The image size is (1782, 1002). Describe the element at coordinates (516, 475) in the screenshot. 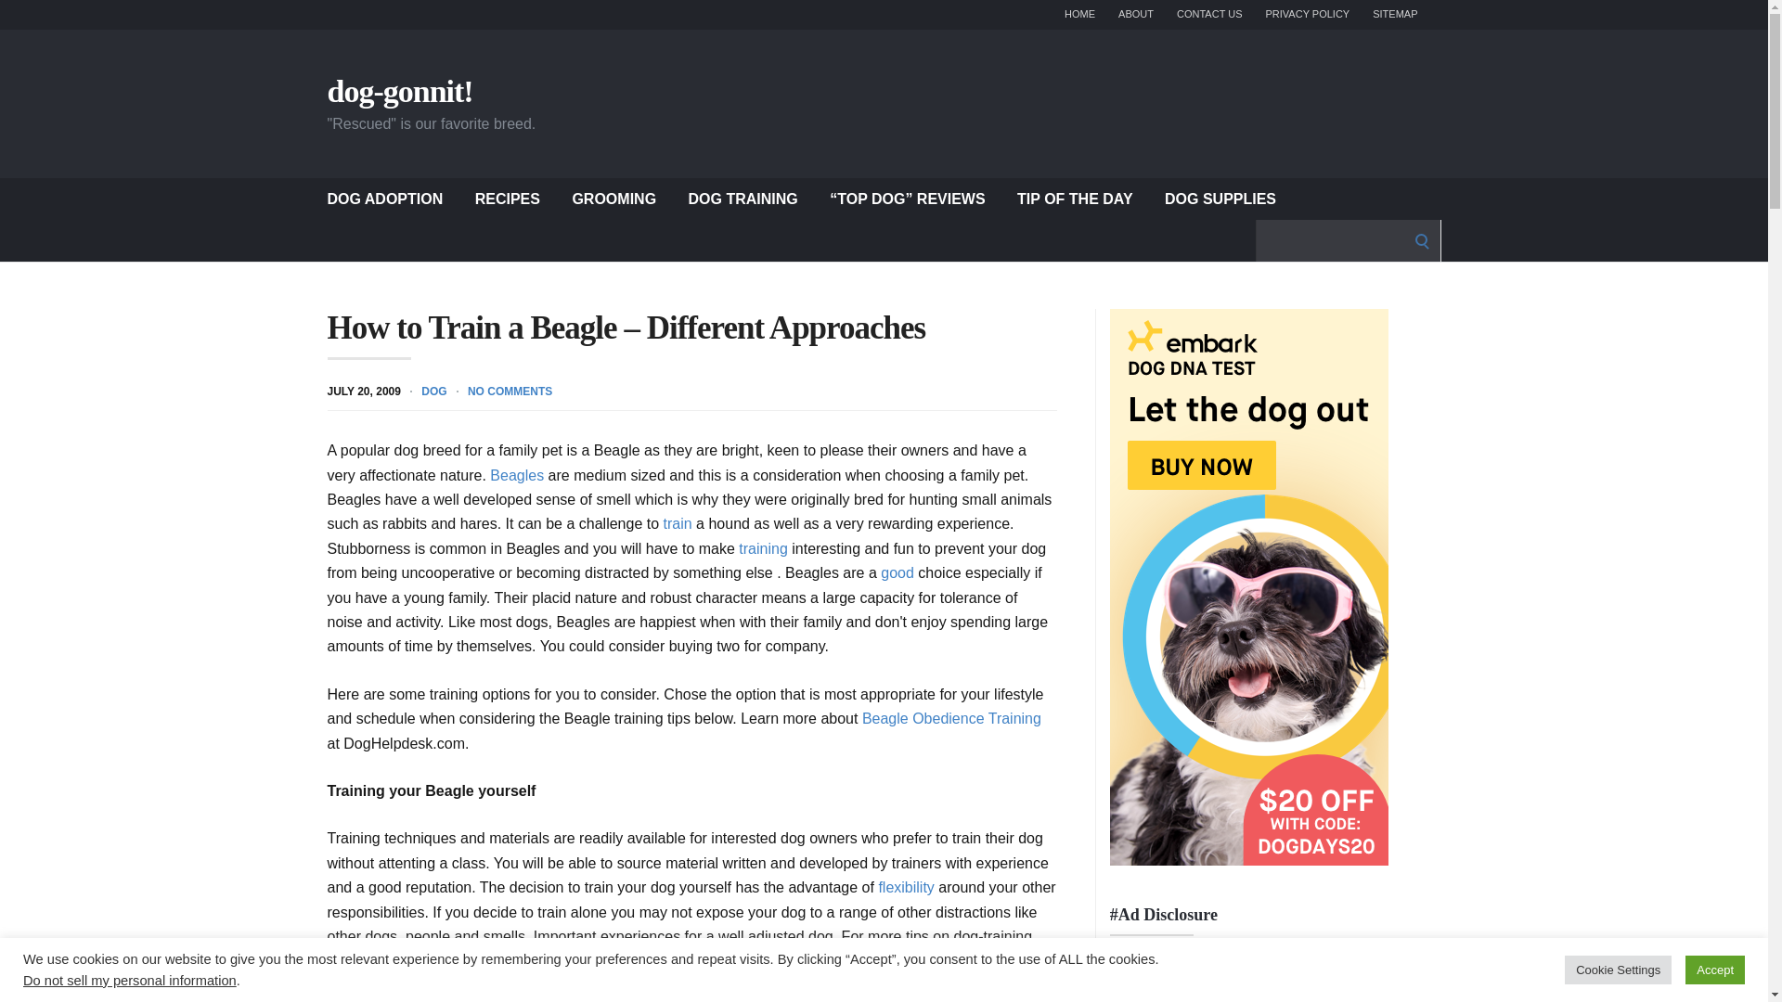

I see `Beagles` at that location.